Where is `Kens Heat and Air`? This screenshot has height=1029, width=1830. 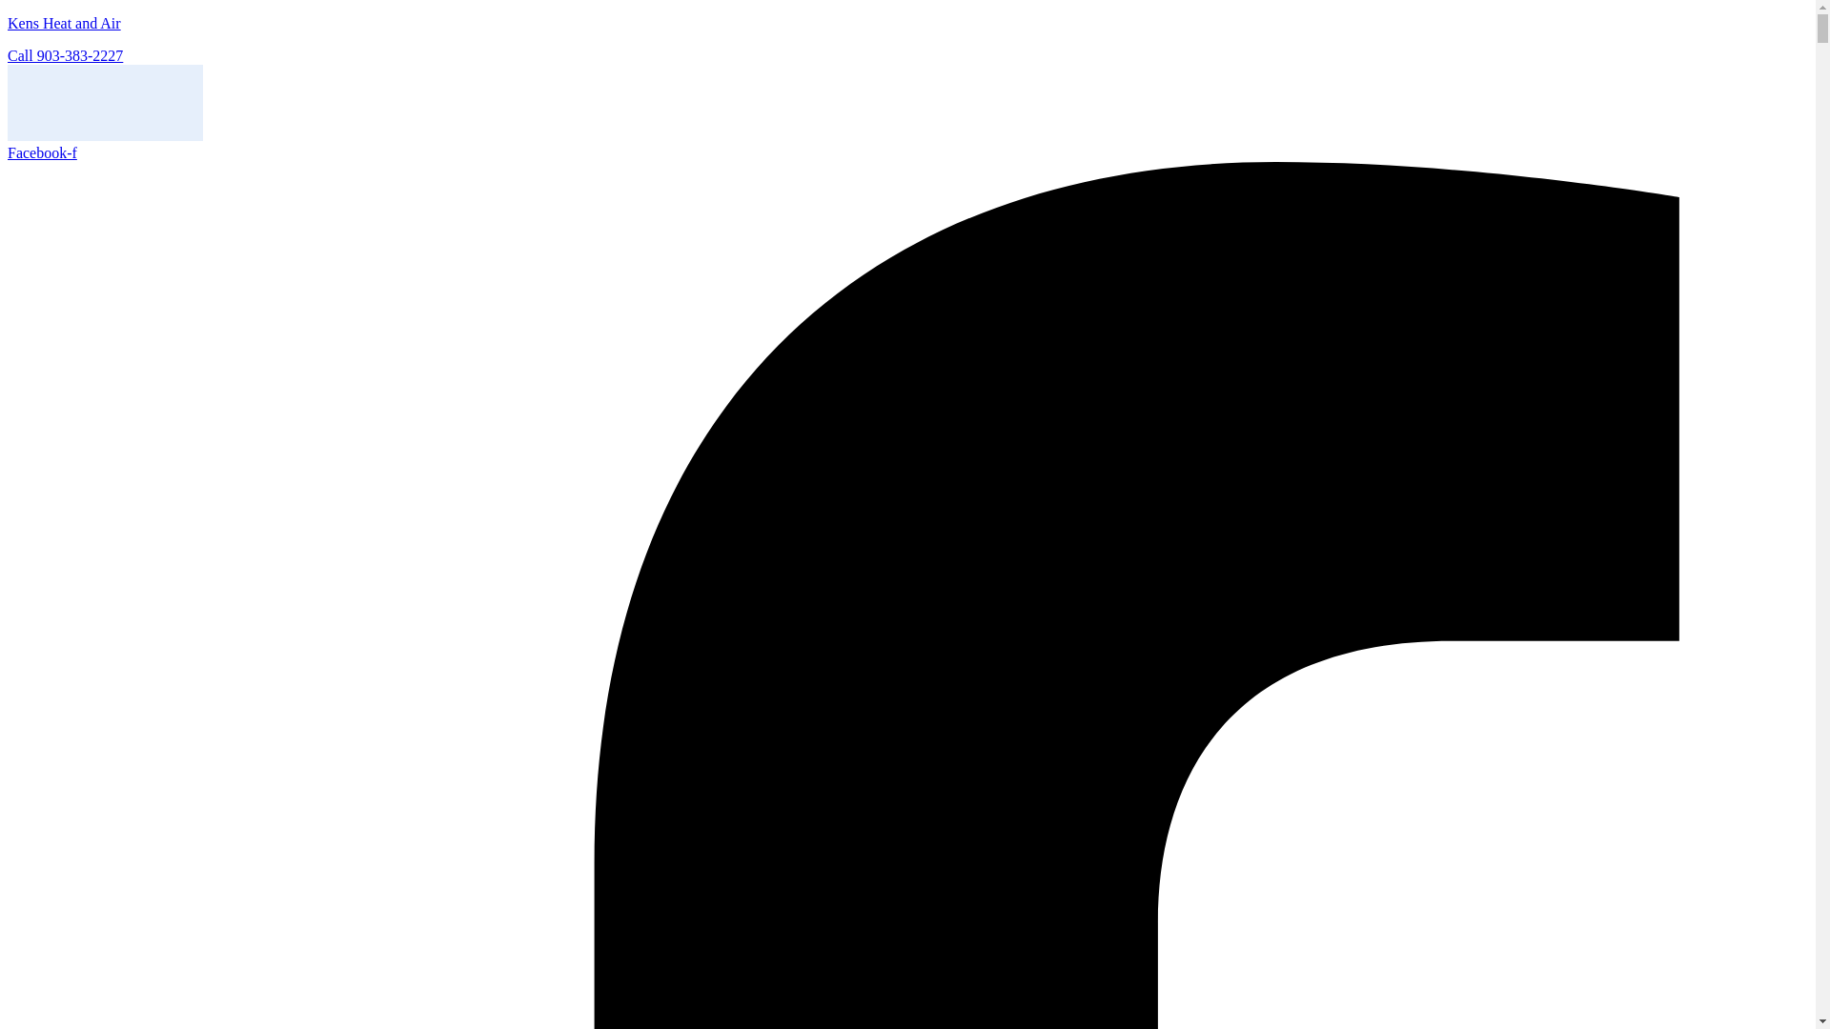
Kens Heat and Air is located at coordinates (63, 23).